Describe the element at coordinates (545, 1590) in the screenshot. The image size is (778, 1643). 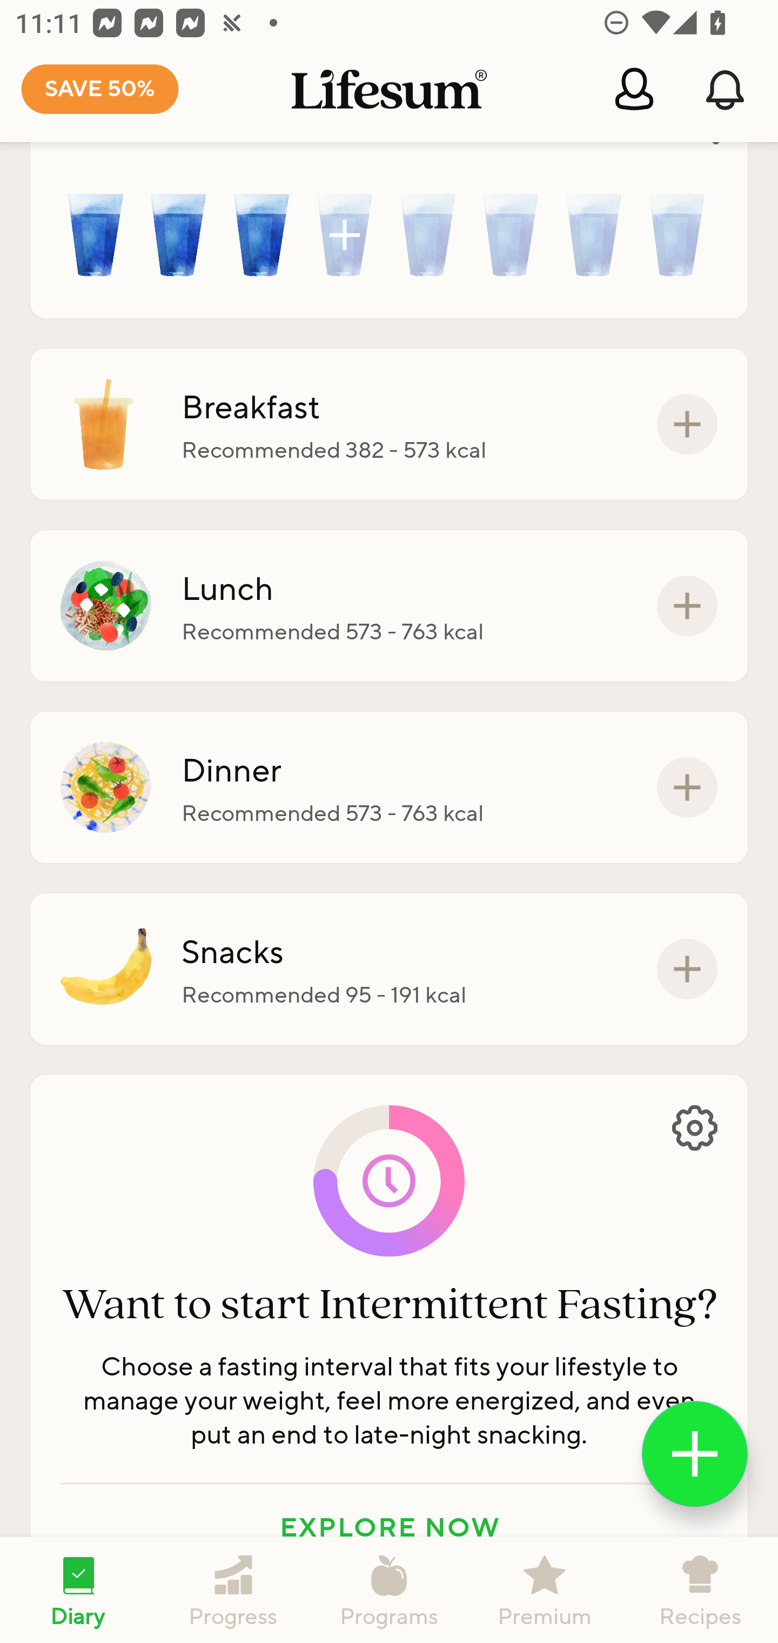
I see `Premium` at that location.